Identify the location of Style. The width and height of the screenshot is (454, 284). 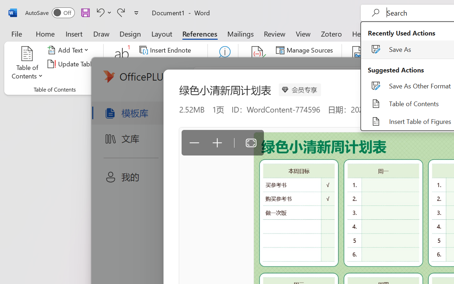
(320, 64).